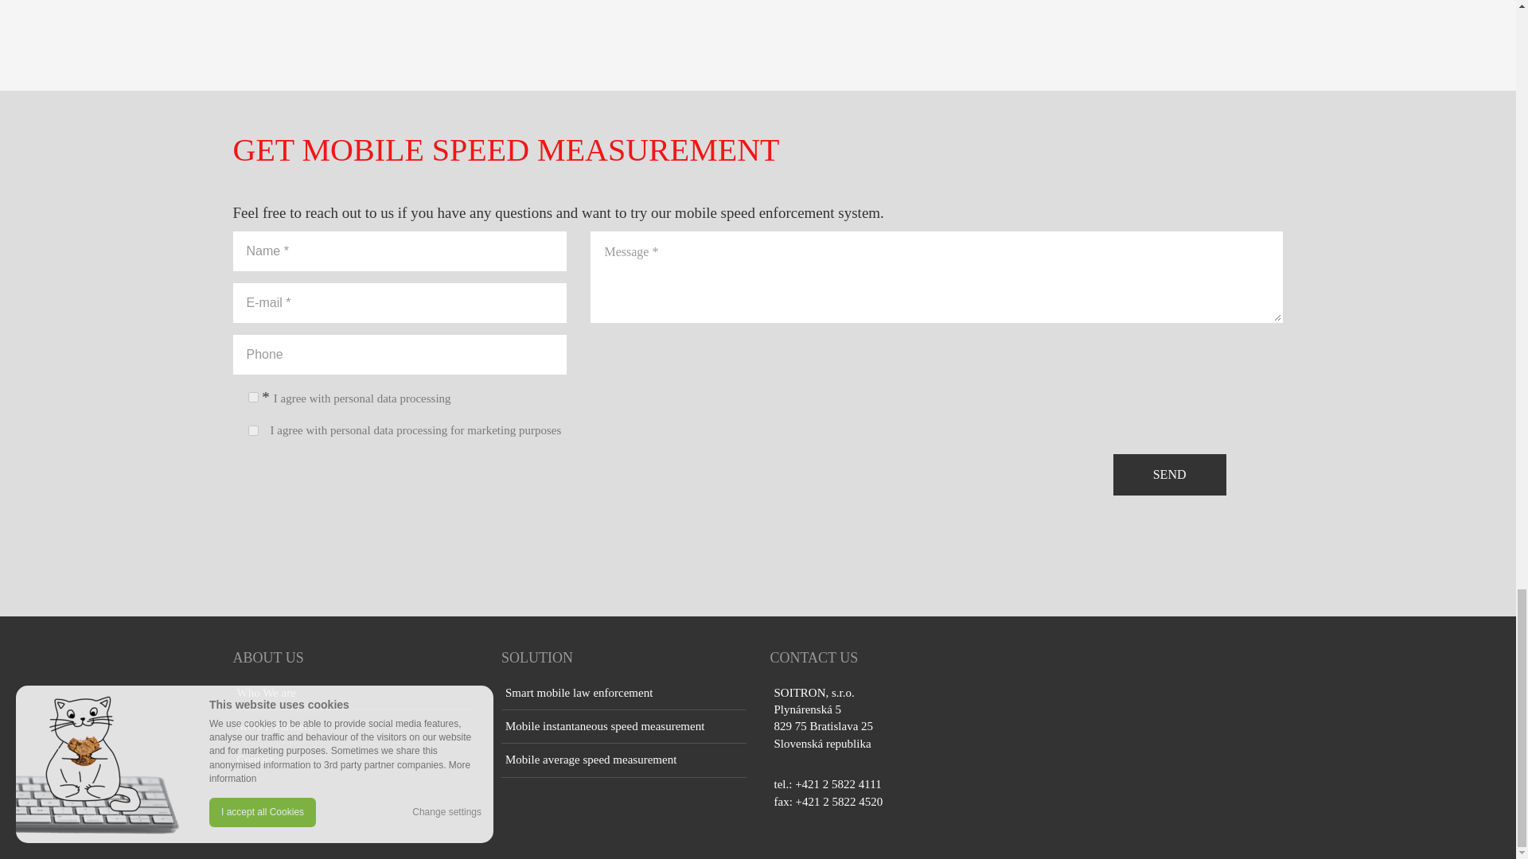  I want to click on Marketing Communication, so click(253, 429).